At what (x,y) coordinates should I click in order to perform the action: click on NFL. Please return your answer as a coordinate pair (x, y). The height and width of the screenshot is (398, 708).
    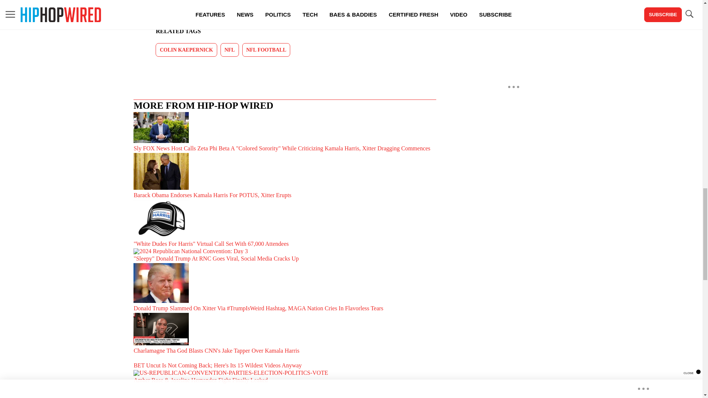
    Looking at the image, I should click on (229, 50).